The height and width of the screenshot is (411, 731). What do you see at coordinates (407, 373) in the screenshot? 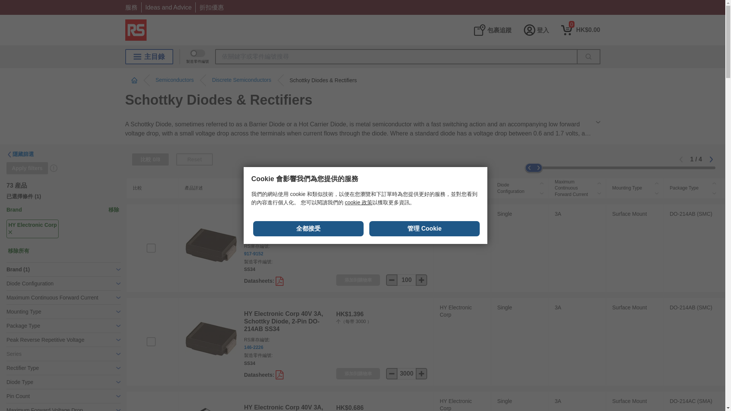
I see `3000` at bounding box center [407, 373].